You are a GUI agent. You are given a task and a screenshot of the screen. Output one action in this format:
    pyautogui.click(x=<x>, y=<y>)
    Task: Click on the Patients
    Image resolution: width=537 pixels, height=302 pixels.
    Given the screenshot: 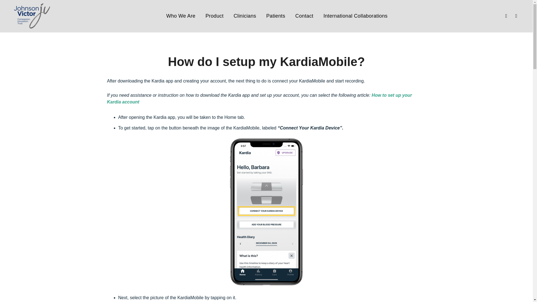 What is the action you would take?
    pyautogui.click(x=276, y=6)
    